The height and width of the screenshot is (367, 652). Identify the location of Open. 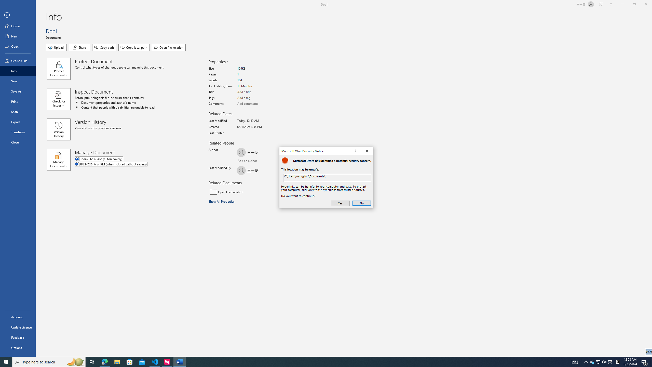
(18, 46).